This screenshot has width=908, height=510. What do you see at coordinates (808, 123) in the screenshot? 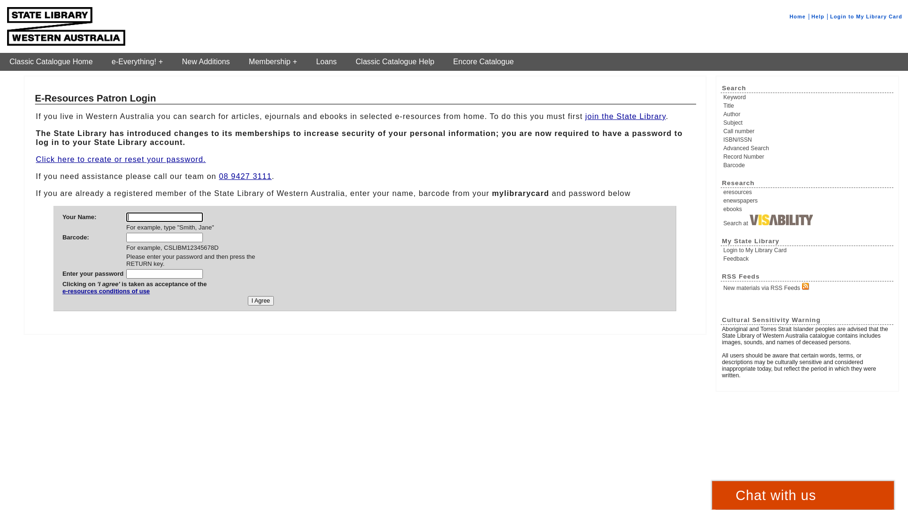
I see `Subject` at bounding box center [808, 123].